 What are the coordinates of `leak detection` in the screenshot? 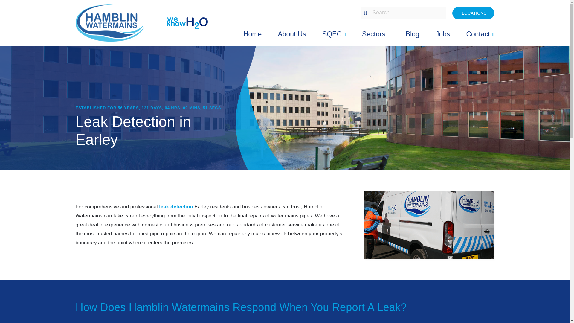 It's located at (176, 206).